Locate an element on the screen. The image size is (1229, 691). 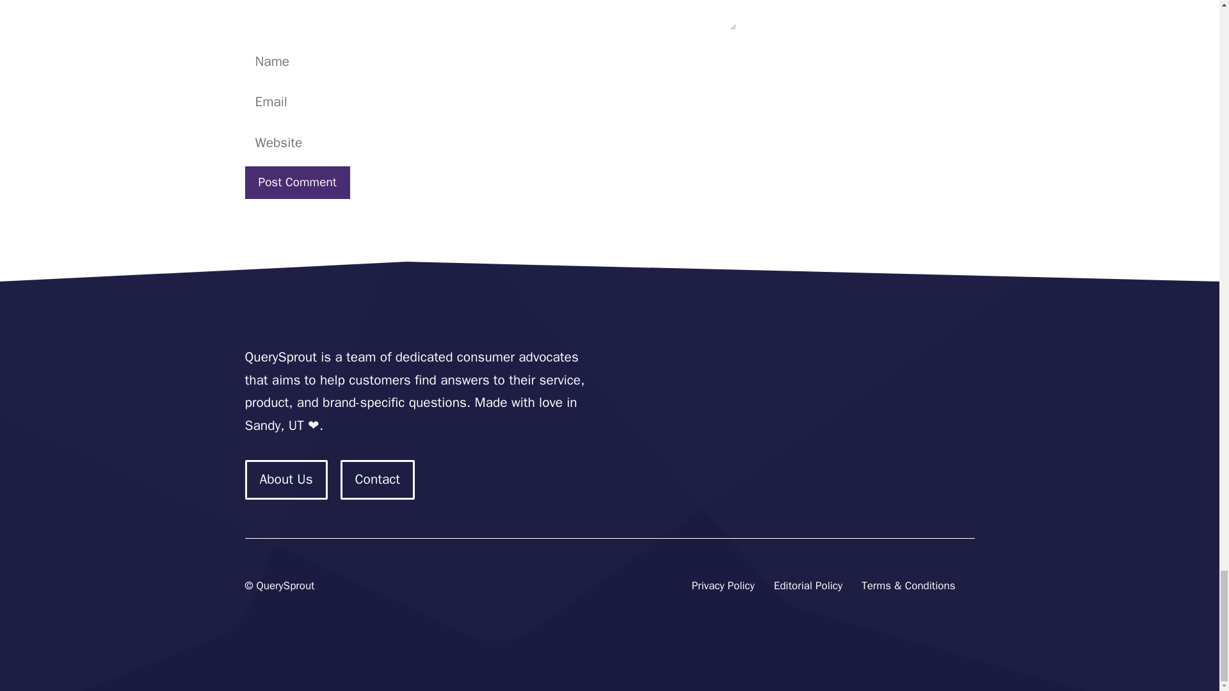
Editorial Policy is located at coordinates (808, 586).